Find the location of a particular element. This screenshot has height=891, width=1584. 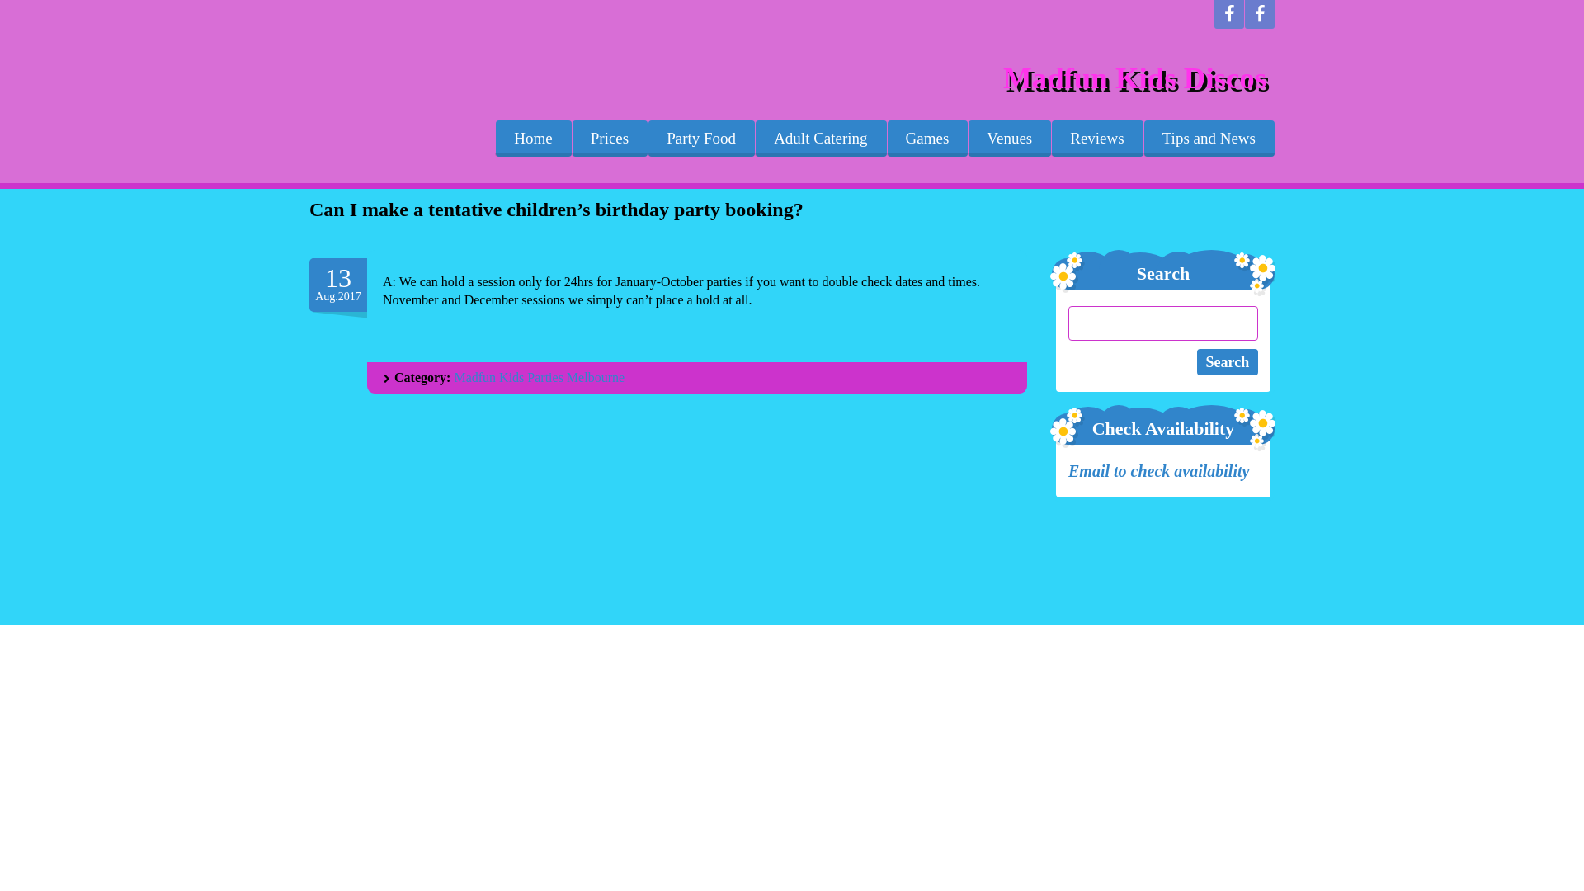

Adult Catering is located at coordinates (820, 139).